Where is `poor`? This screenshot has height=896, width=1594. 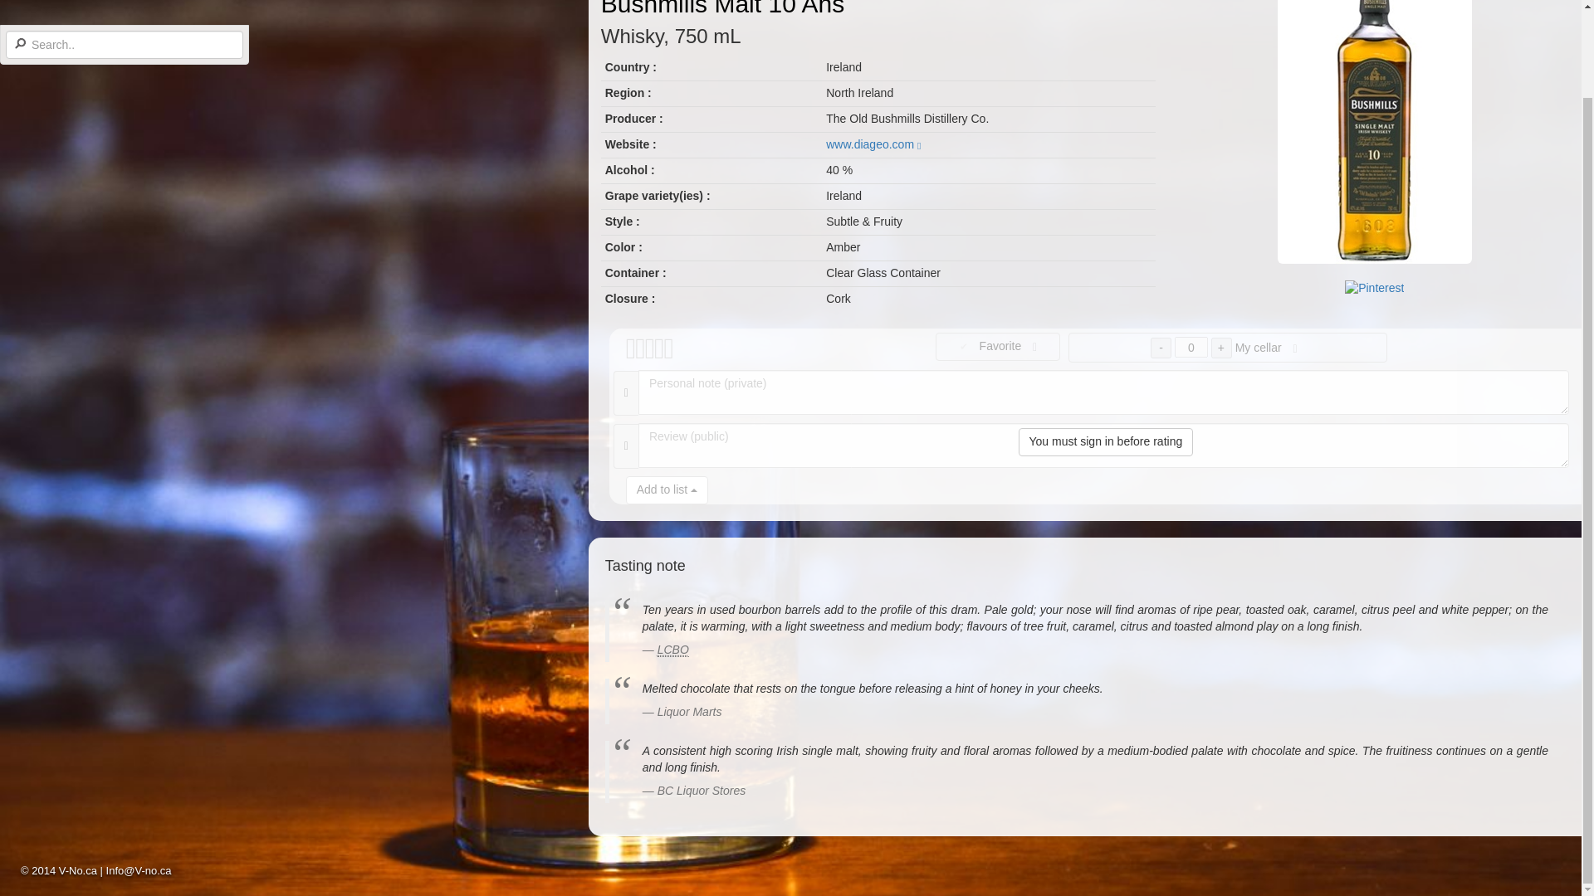 poor is located at coordinates (638, 349).